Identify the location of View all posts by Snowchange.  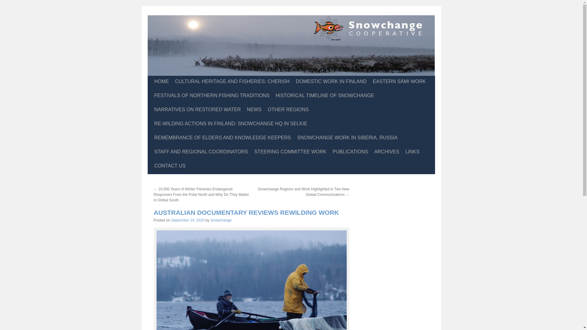
(221, 220).